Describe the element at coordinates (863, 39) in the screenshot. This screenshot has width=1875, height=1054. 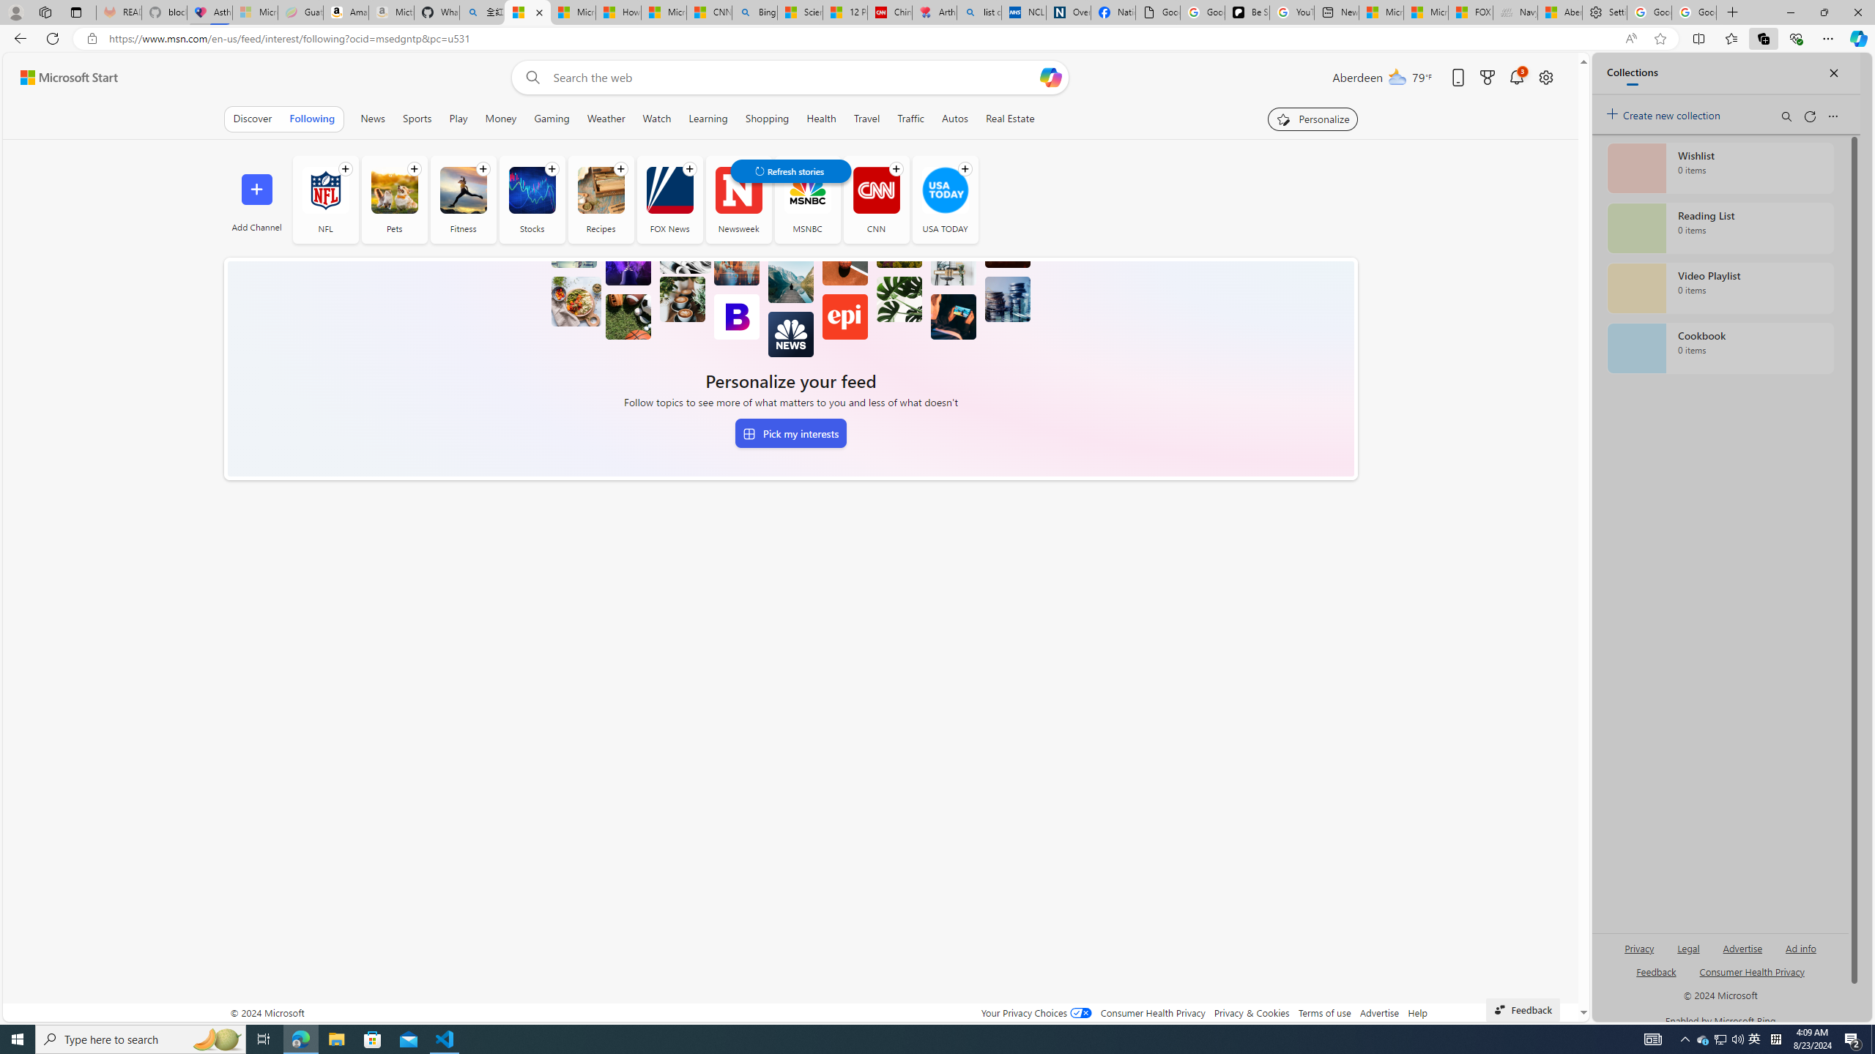
I see `Address and search bar` at that location.